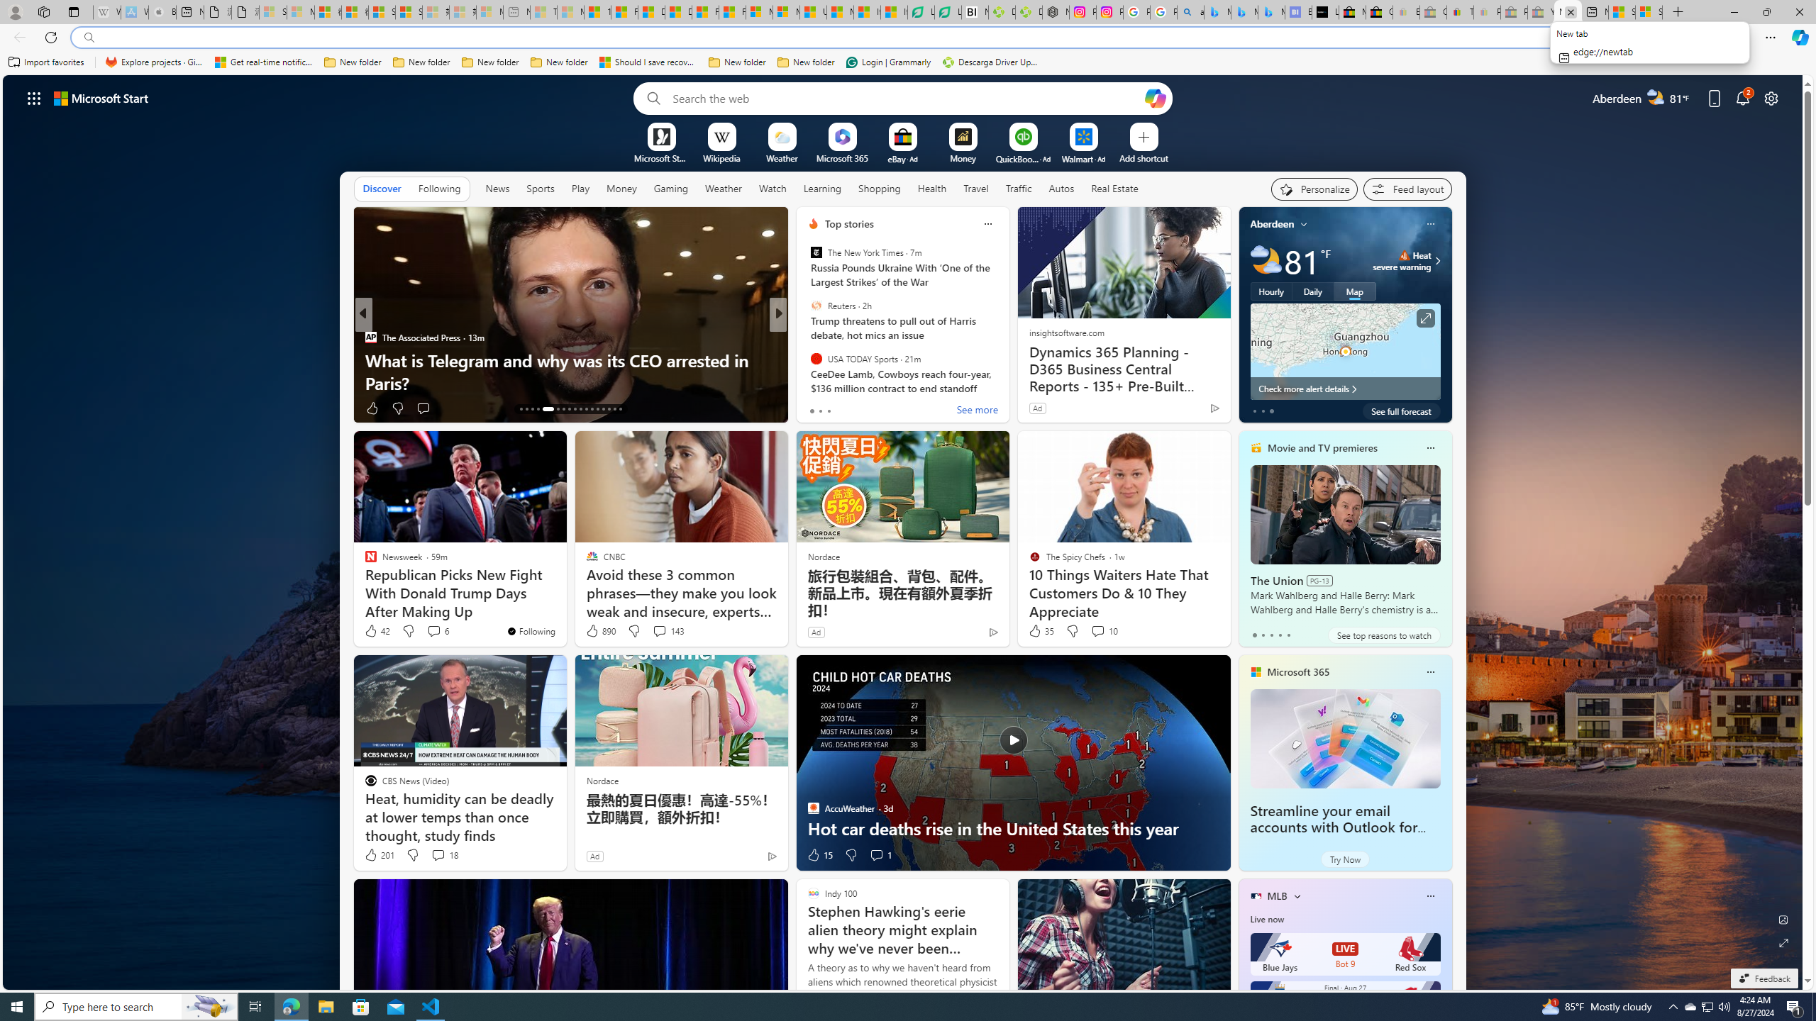 The width and height of the screenshot is (1816, 1021). What do you see at coordinates (875, 408) in the screenshot?
I see `View comments 8 Comment` at bounding box center [875, 408].